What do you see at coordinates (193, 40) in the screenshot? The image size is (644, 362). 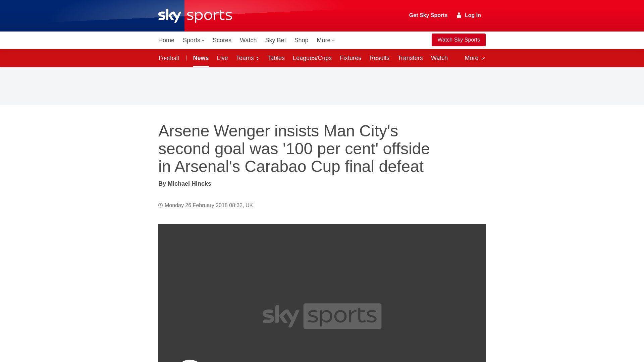 I see `Sports` at bounding box center [193, 40].